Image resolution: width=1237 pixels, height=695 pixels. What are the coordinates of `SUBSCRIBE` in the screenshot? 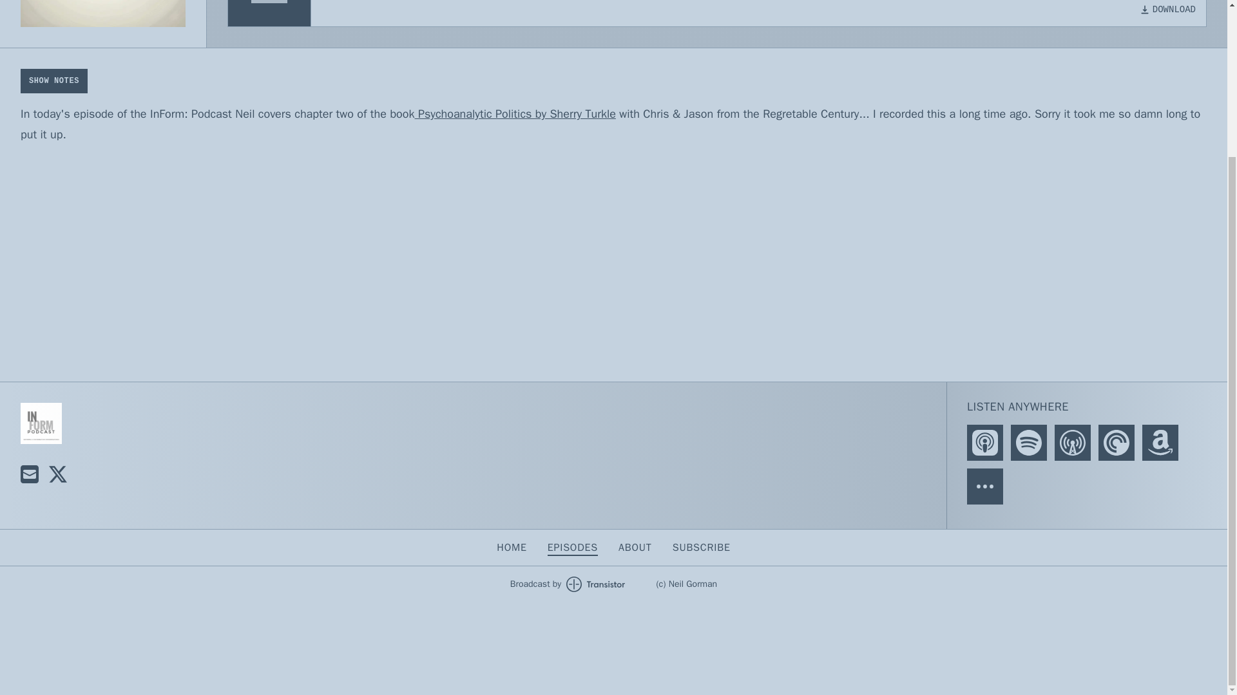 It's located at (702, 547).